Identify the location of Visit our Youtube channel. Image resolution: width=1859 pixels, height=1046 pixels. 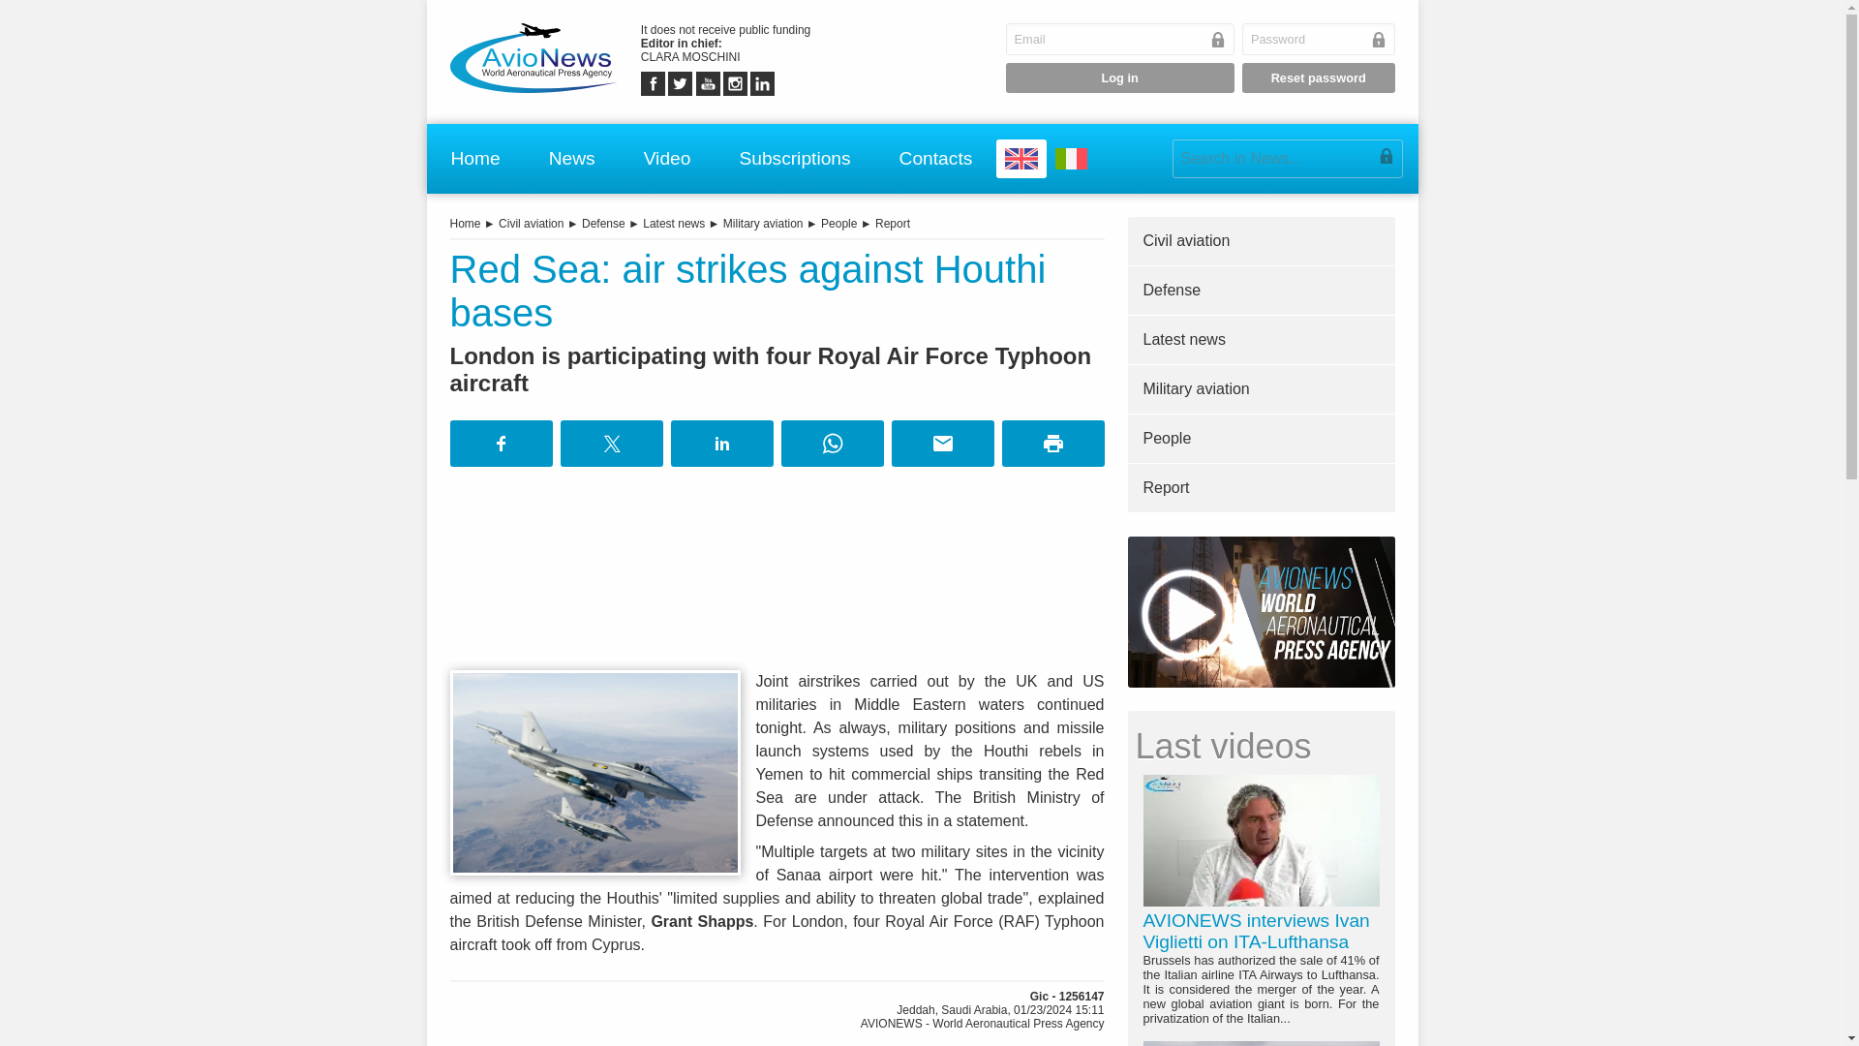
(708, 83).